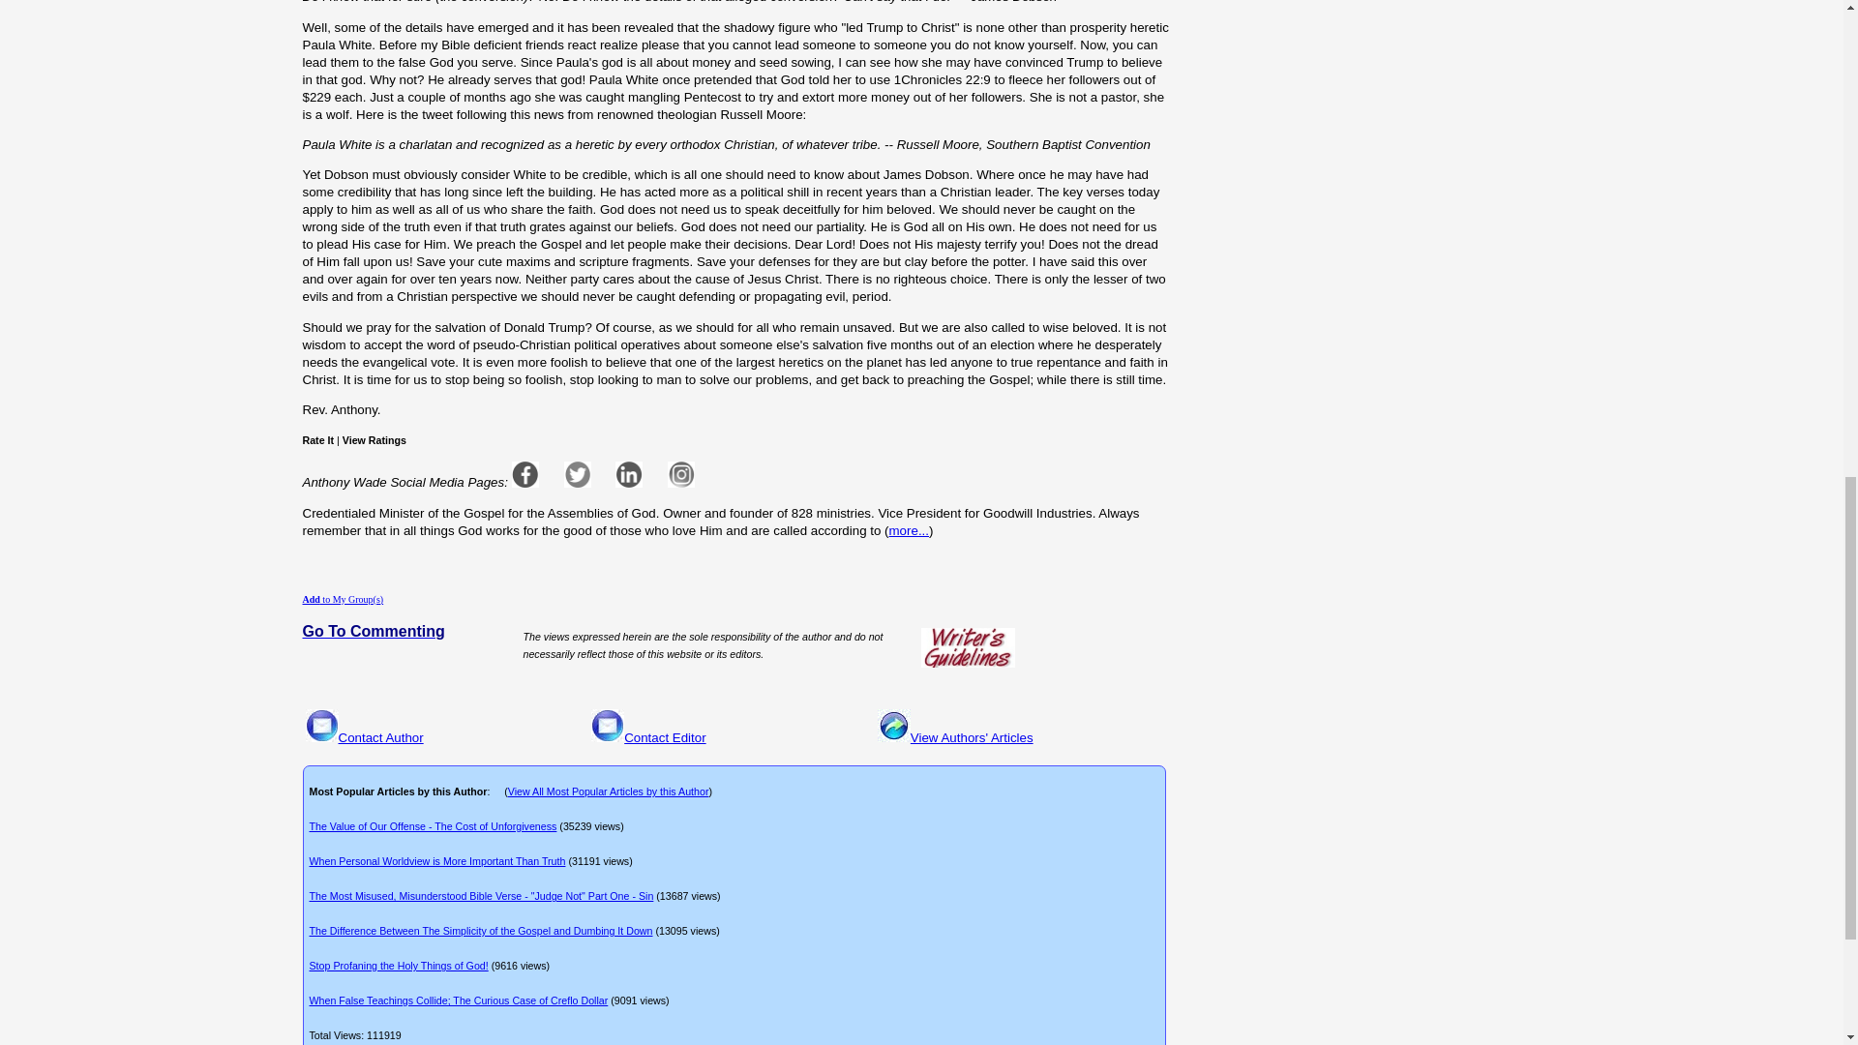 This screenshot has width=1858, height=1045. What do you see at coordinates (968, 648) in the screenshot?
I see `Writers Guidelines` at bounding box center [968, 648].